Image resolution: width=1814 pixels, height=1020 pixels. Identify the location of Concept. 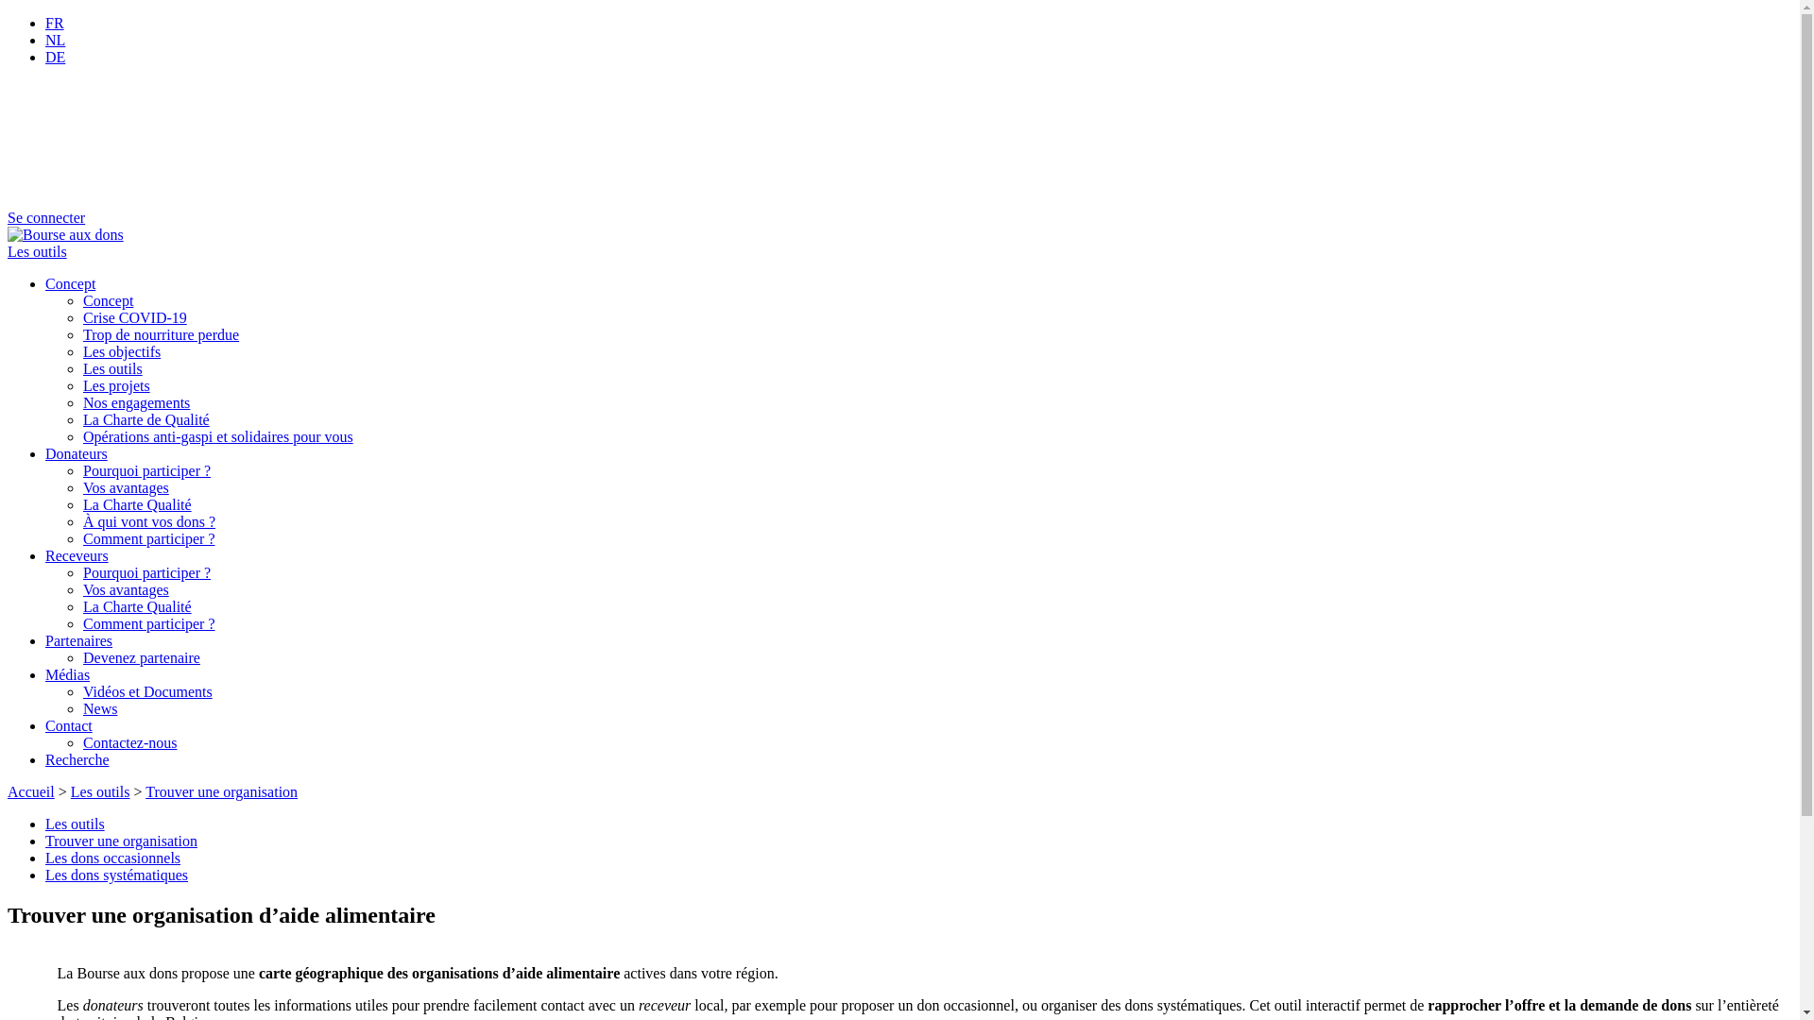
(70, 283).